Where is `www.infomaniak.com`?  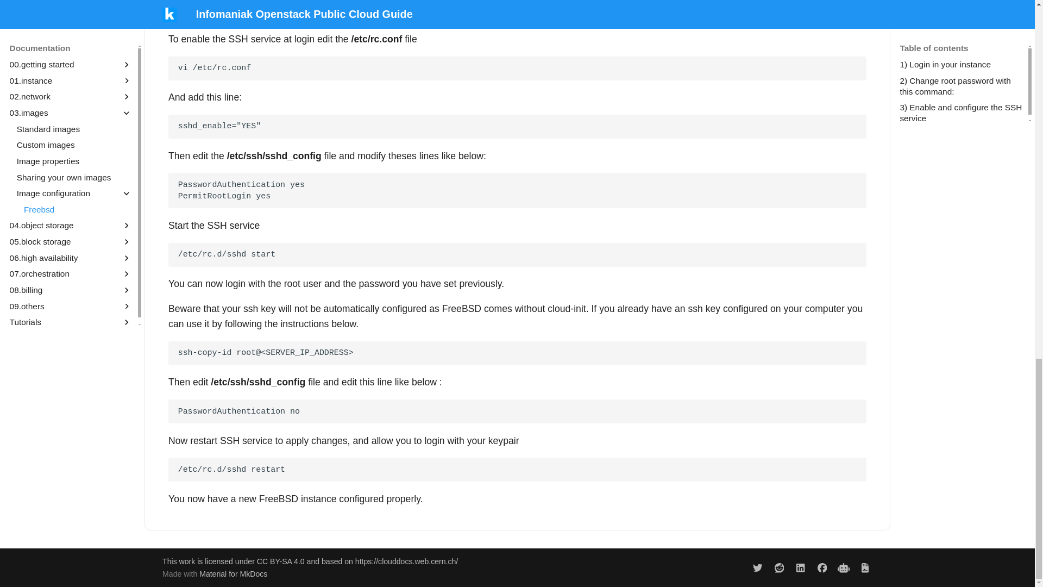 www.infomaniak.com is located at coordinates (844, 567).